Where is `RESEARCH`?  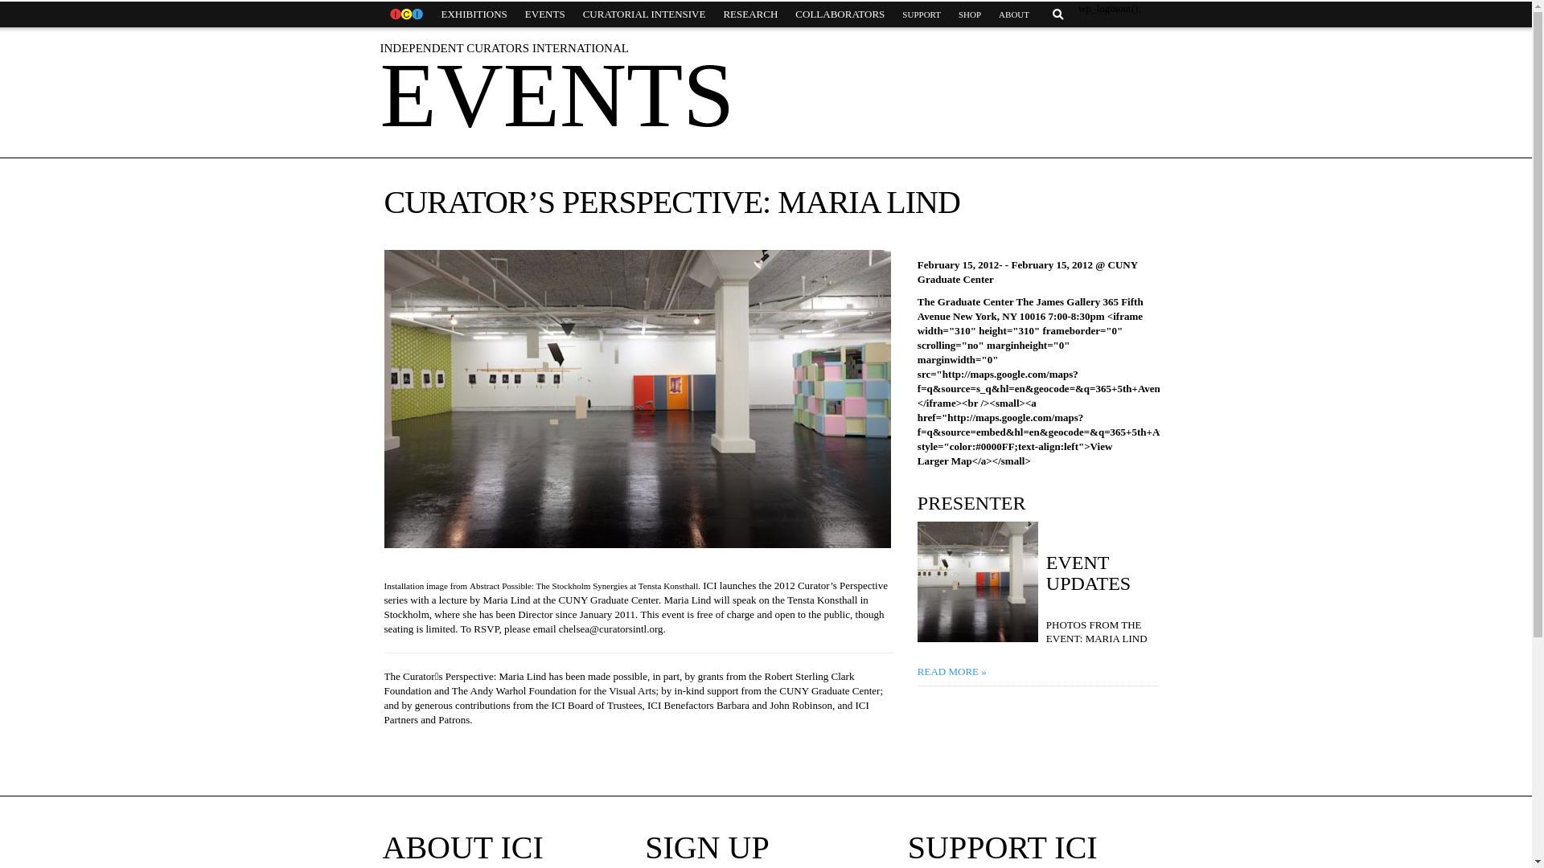
RESEARCH is located at coordinates (749, 14).